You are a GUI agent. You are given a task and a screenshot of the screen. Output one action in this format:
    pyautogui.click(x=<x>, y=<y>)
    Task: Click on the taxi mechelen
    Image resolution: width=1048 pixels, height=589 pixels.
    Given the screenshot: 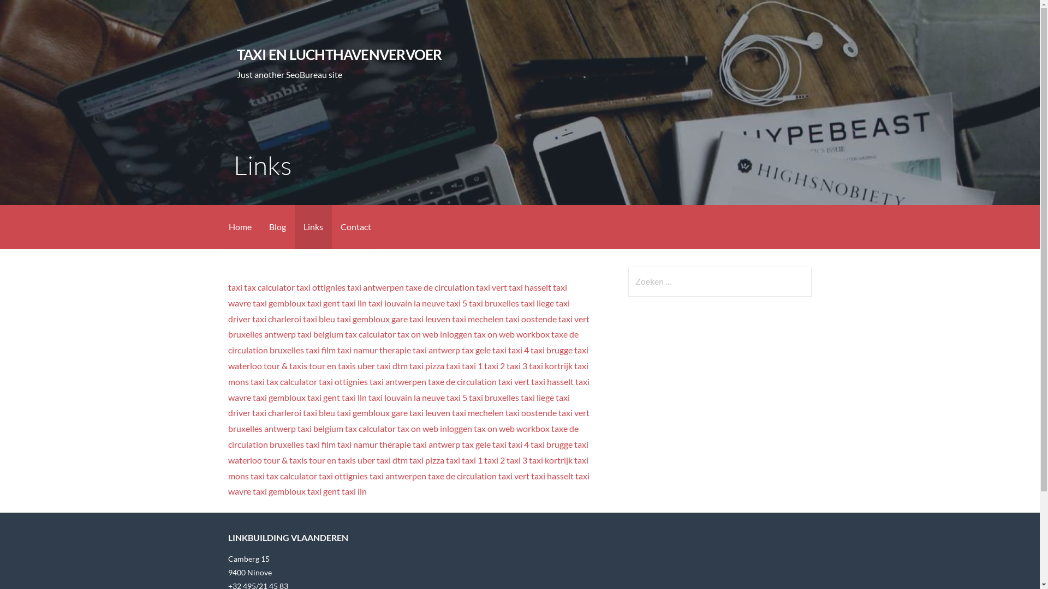 What is the action you would take?
    pyautogui.click(x=478, y=318)
    